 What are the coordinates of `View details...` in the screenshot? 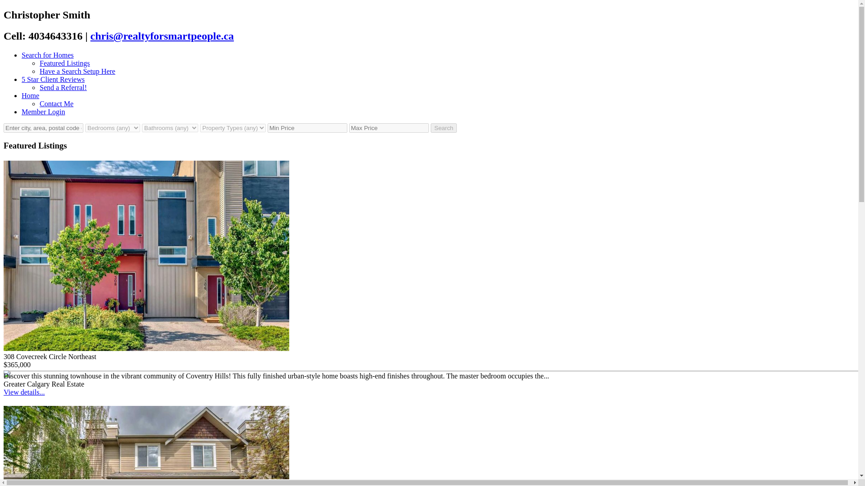 It's located at (24, 392).